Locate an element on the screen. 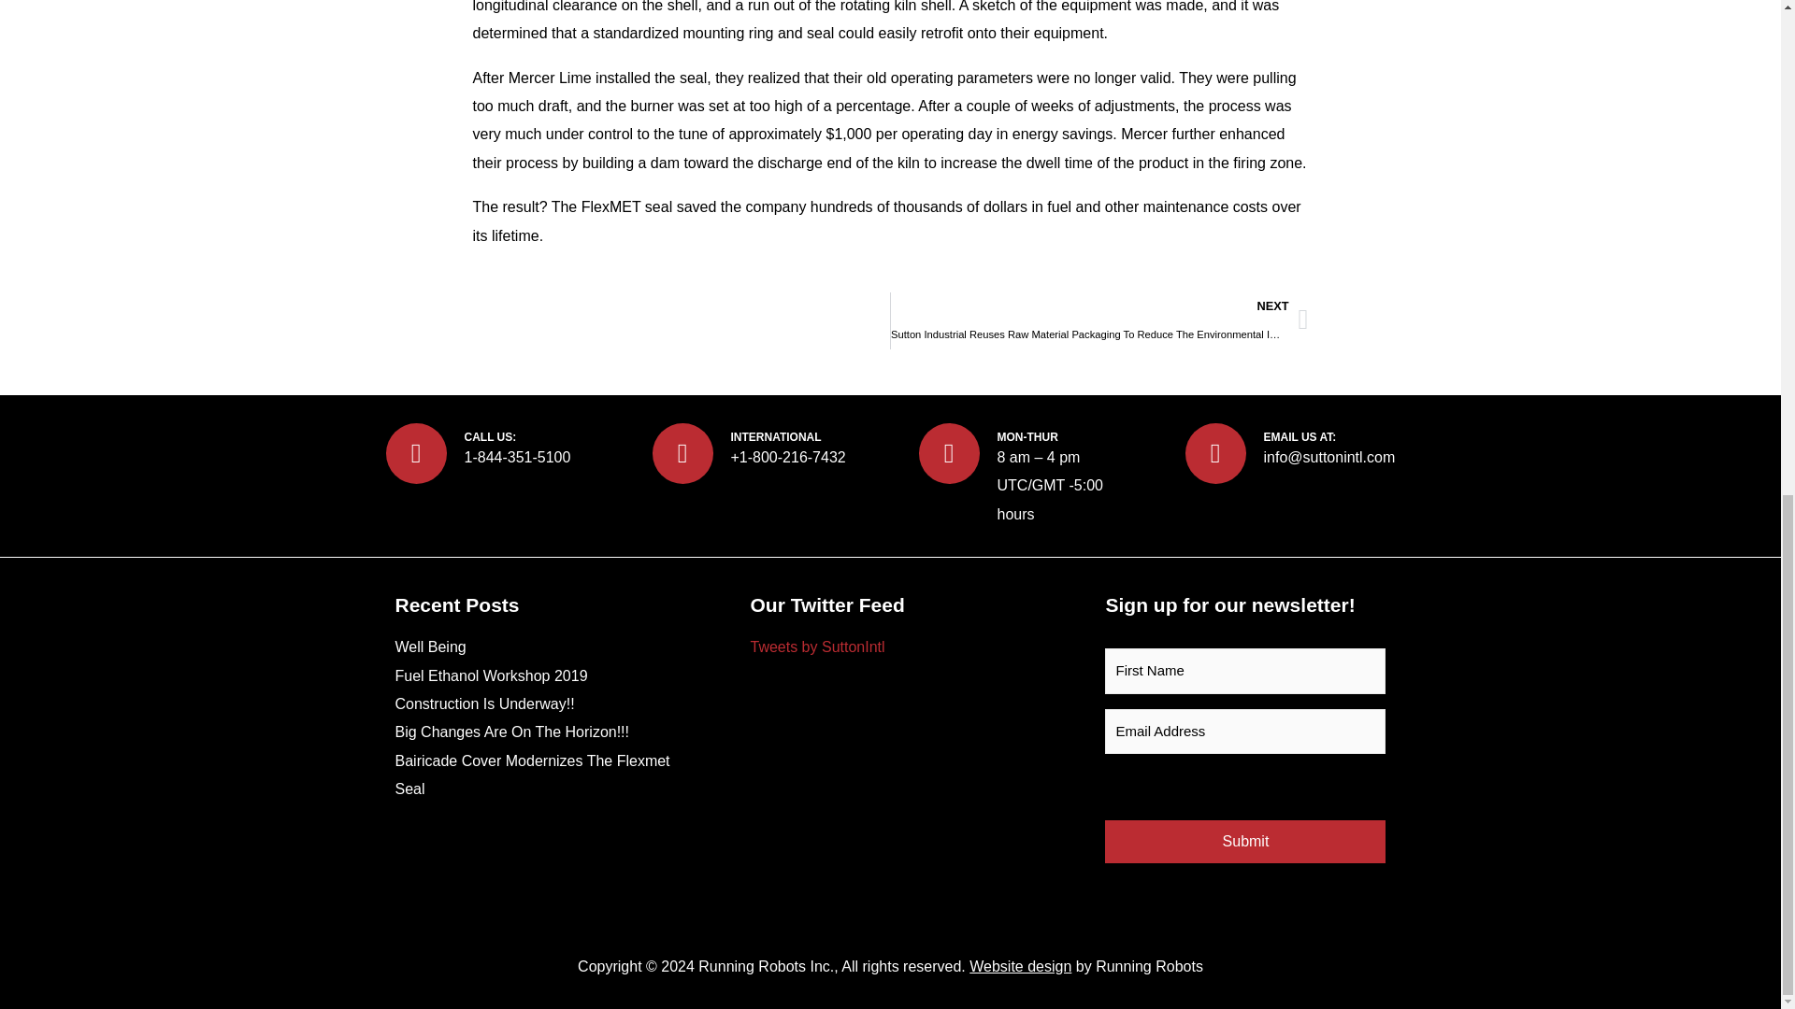  EMAIL US AT: is located at coordinates (1300, 437).